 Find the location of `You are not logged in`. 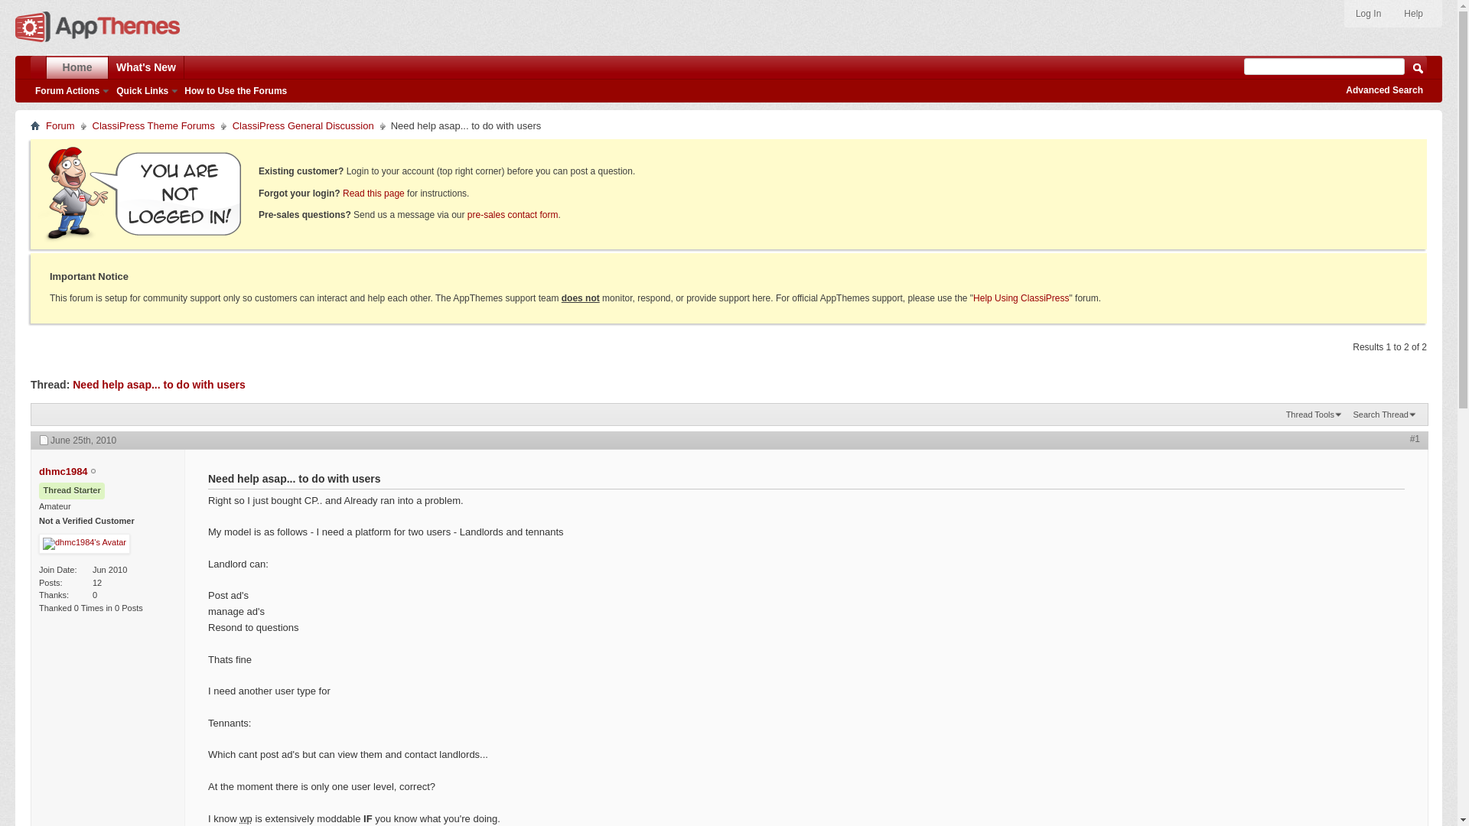

You are not logged in is located at coordinates (142, 193).